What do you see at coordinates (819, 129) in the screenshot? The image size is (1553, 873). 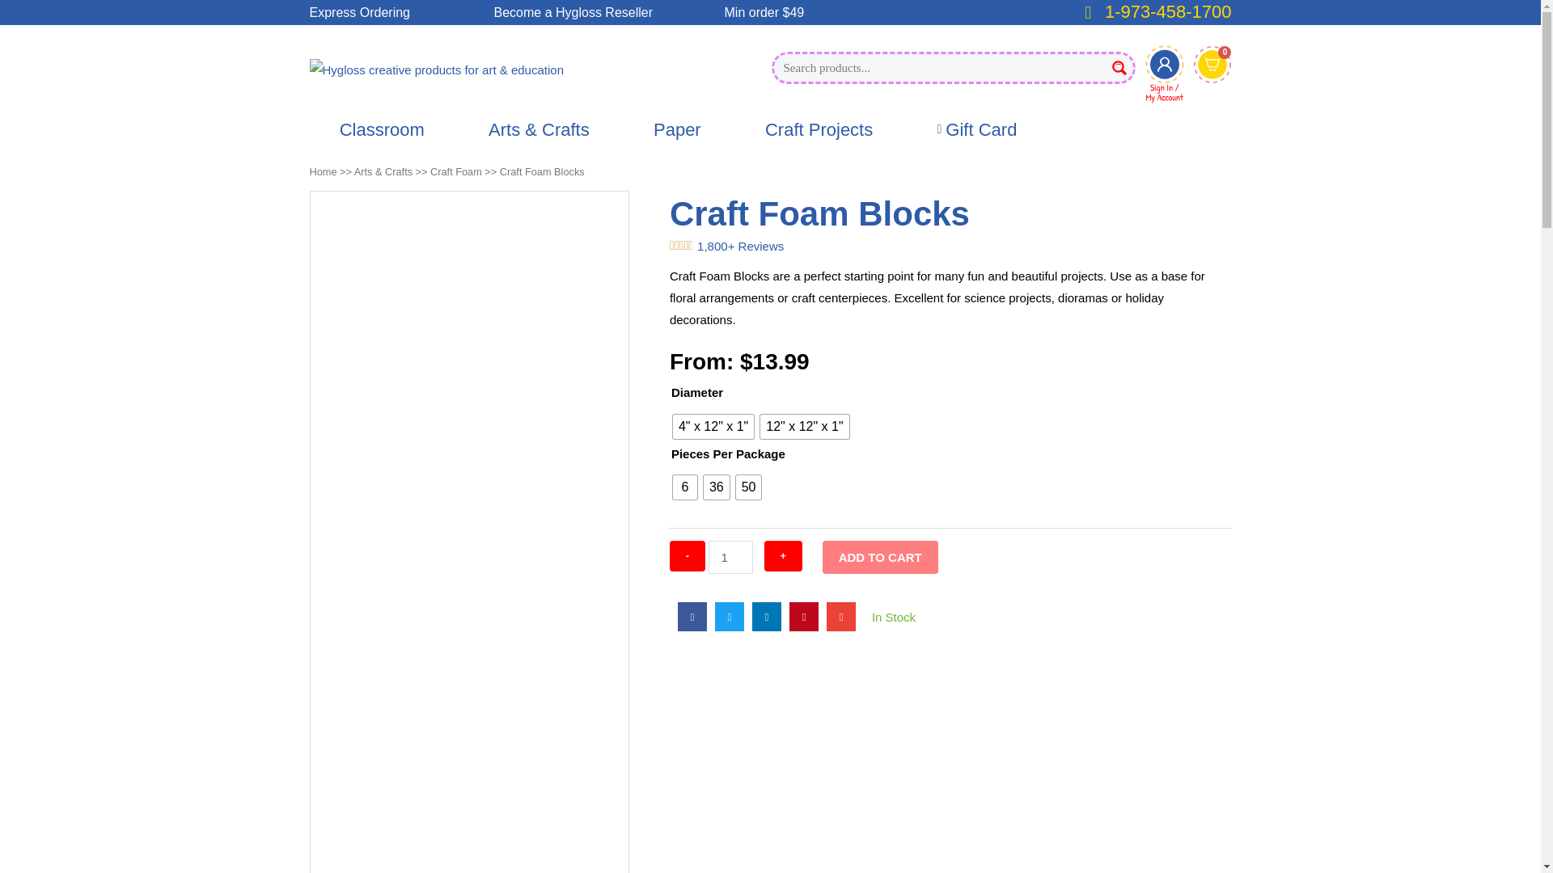 I see `Craft Projects` at bounding box center [819, 129].